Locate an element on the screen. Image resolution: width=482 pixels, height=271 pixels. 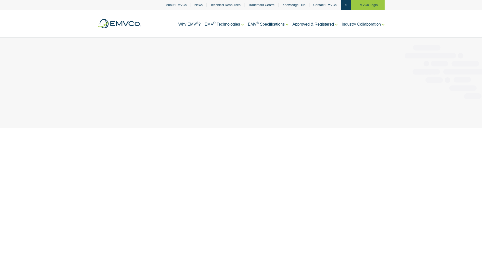
Contact EMVCo is located at coordinates (325, 5).